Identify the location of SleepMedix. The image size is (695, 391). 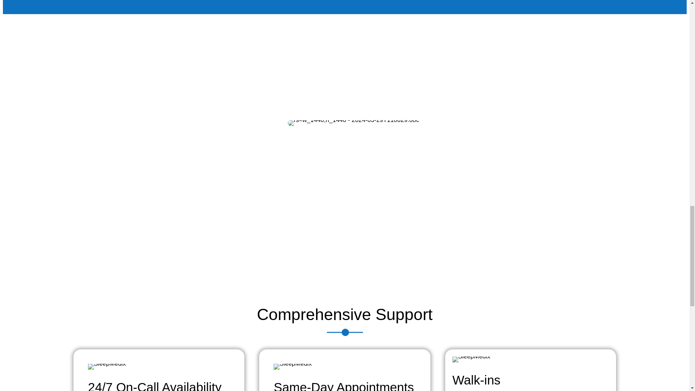
(292, 366).